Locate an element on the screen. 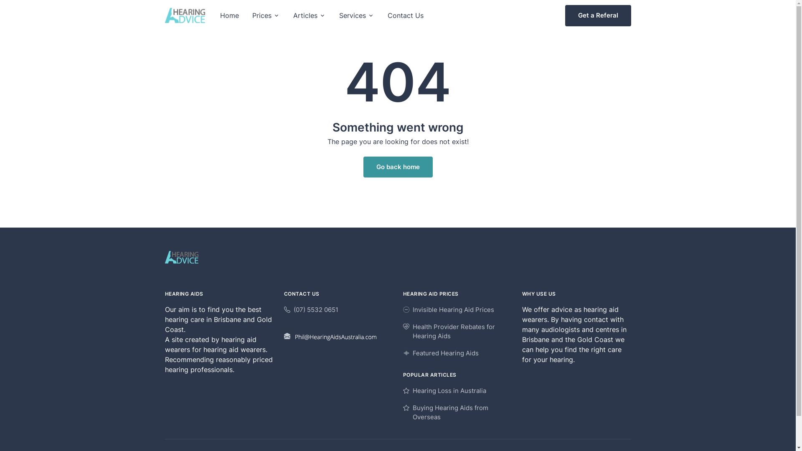 The image size is (802, 451). (07) 5532 0651 is located at coordinates (311, 310).